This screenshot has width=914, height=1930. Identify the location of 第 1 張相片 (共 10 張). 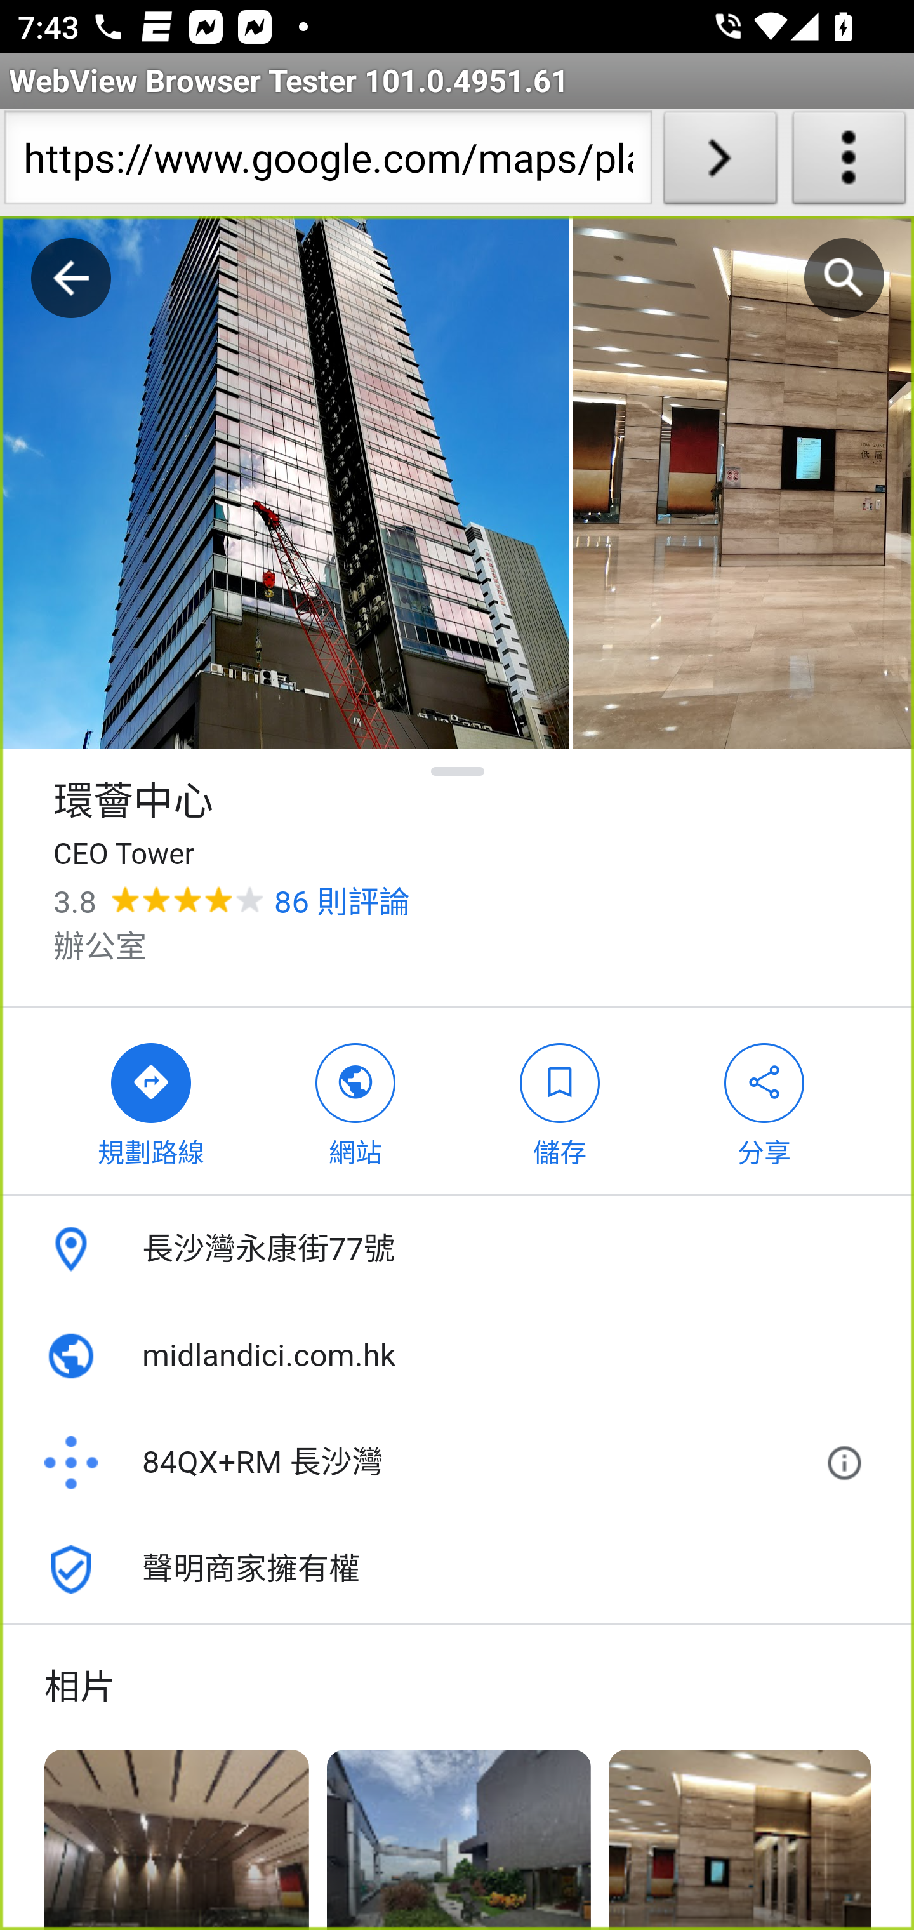
(284, 483).